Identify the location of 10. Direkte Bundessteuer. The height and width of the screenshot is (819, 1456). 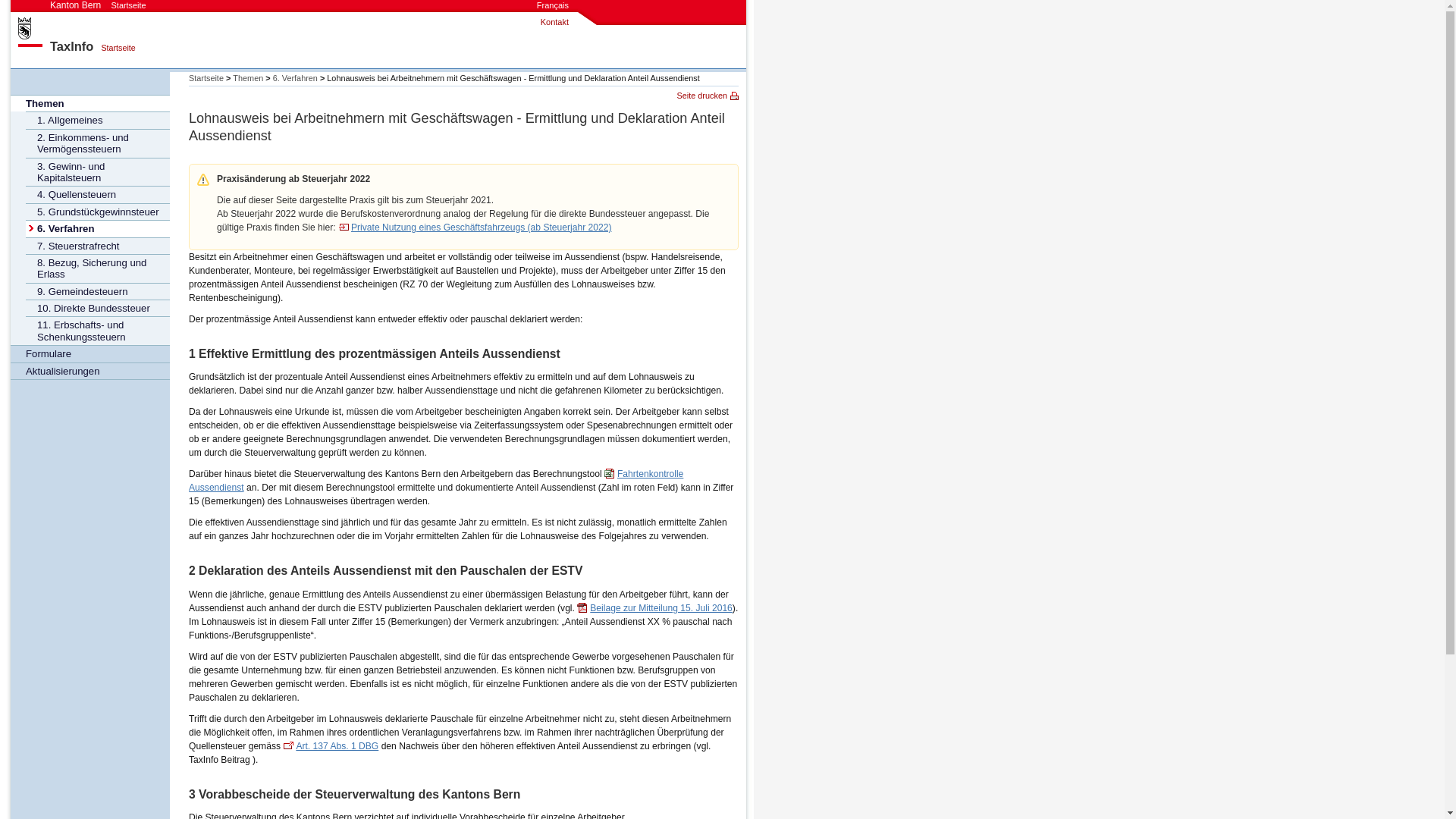
(98, 308).